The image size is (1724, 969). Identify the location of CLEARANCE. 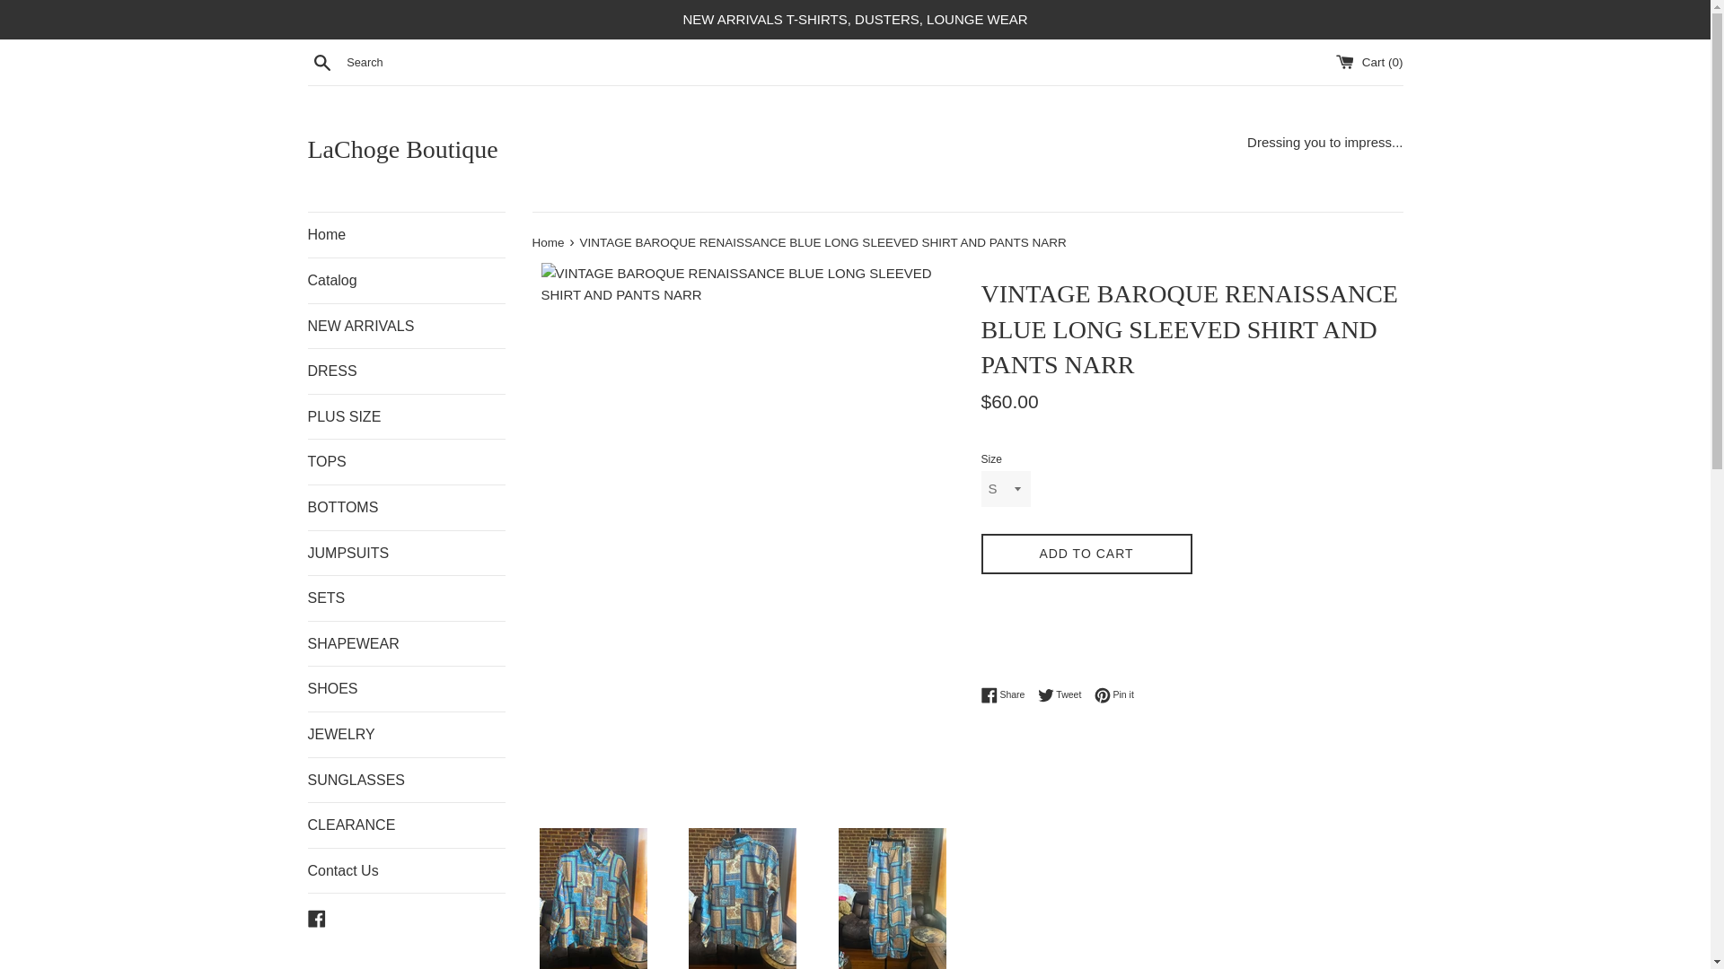
(406, 825).